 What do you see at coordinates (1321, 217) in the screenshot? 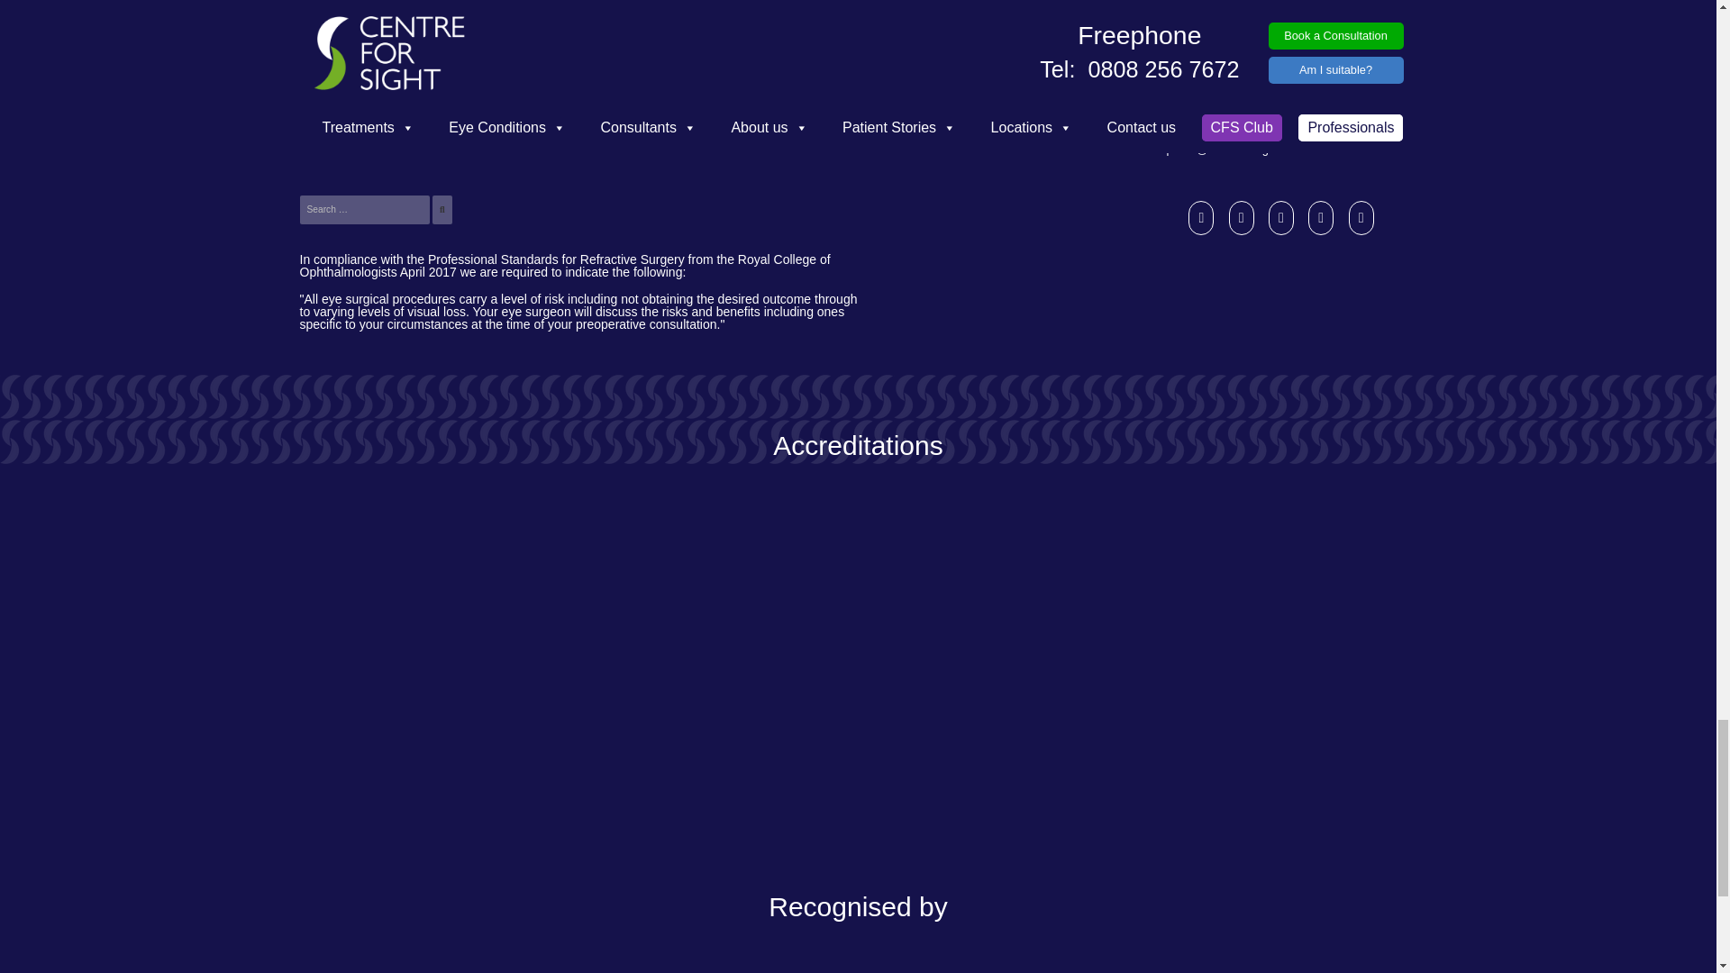
I see `Twitter` at bounding box center [1321, 217].